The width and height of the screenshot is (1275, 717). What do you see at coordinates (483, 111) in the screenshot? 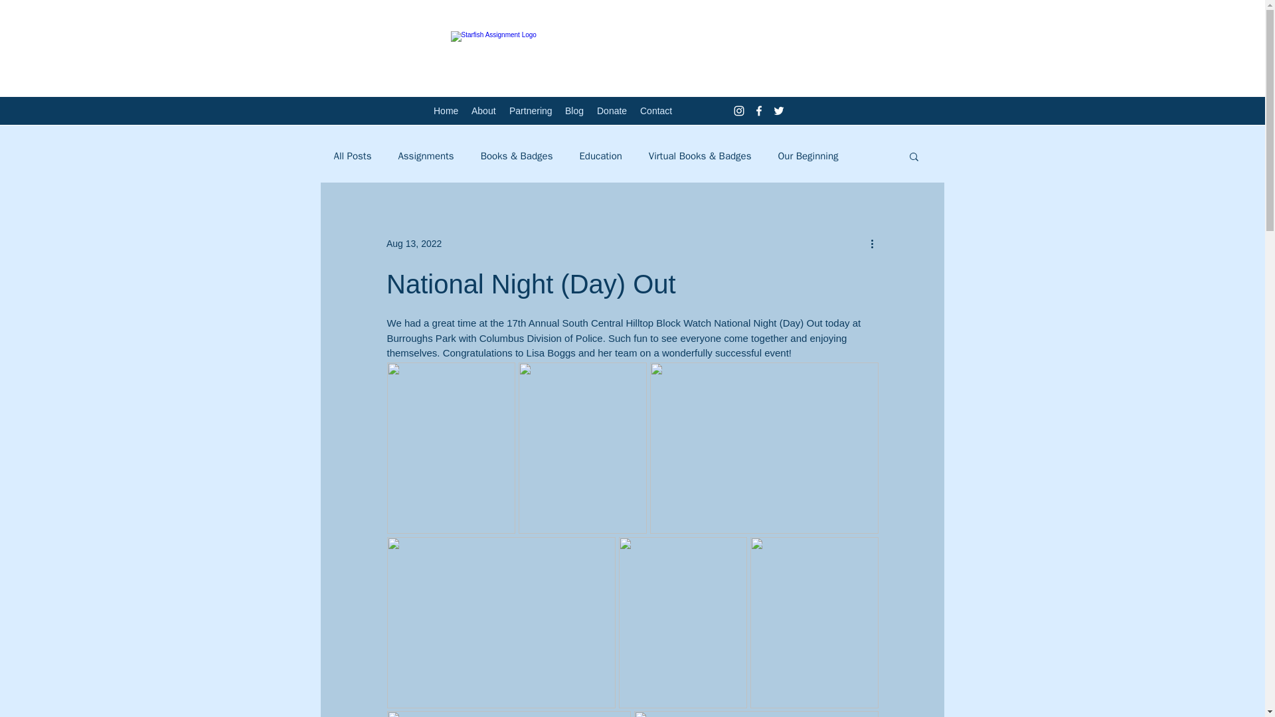
I see `About` at bounding box center [483, 111].